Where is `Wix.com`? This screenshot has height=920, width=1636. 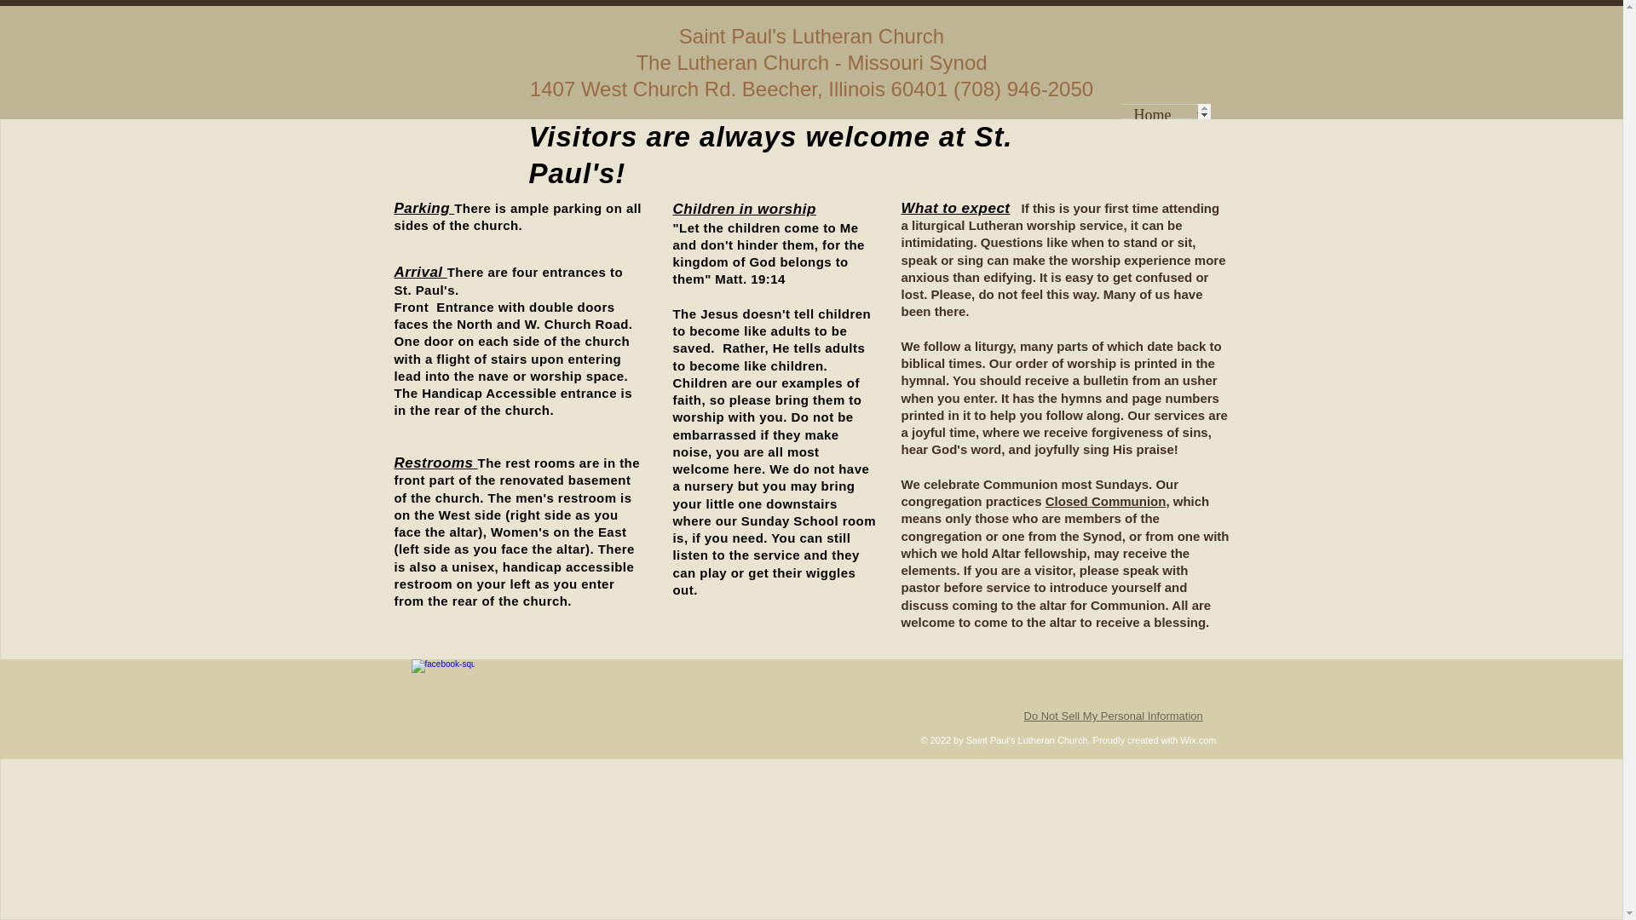 Wix.com is located at coordinates (1197, 739).